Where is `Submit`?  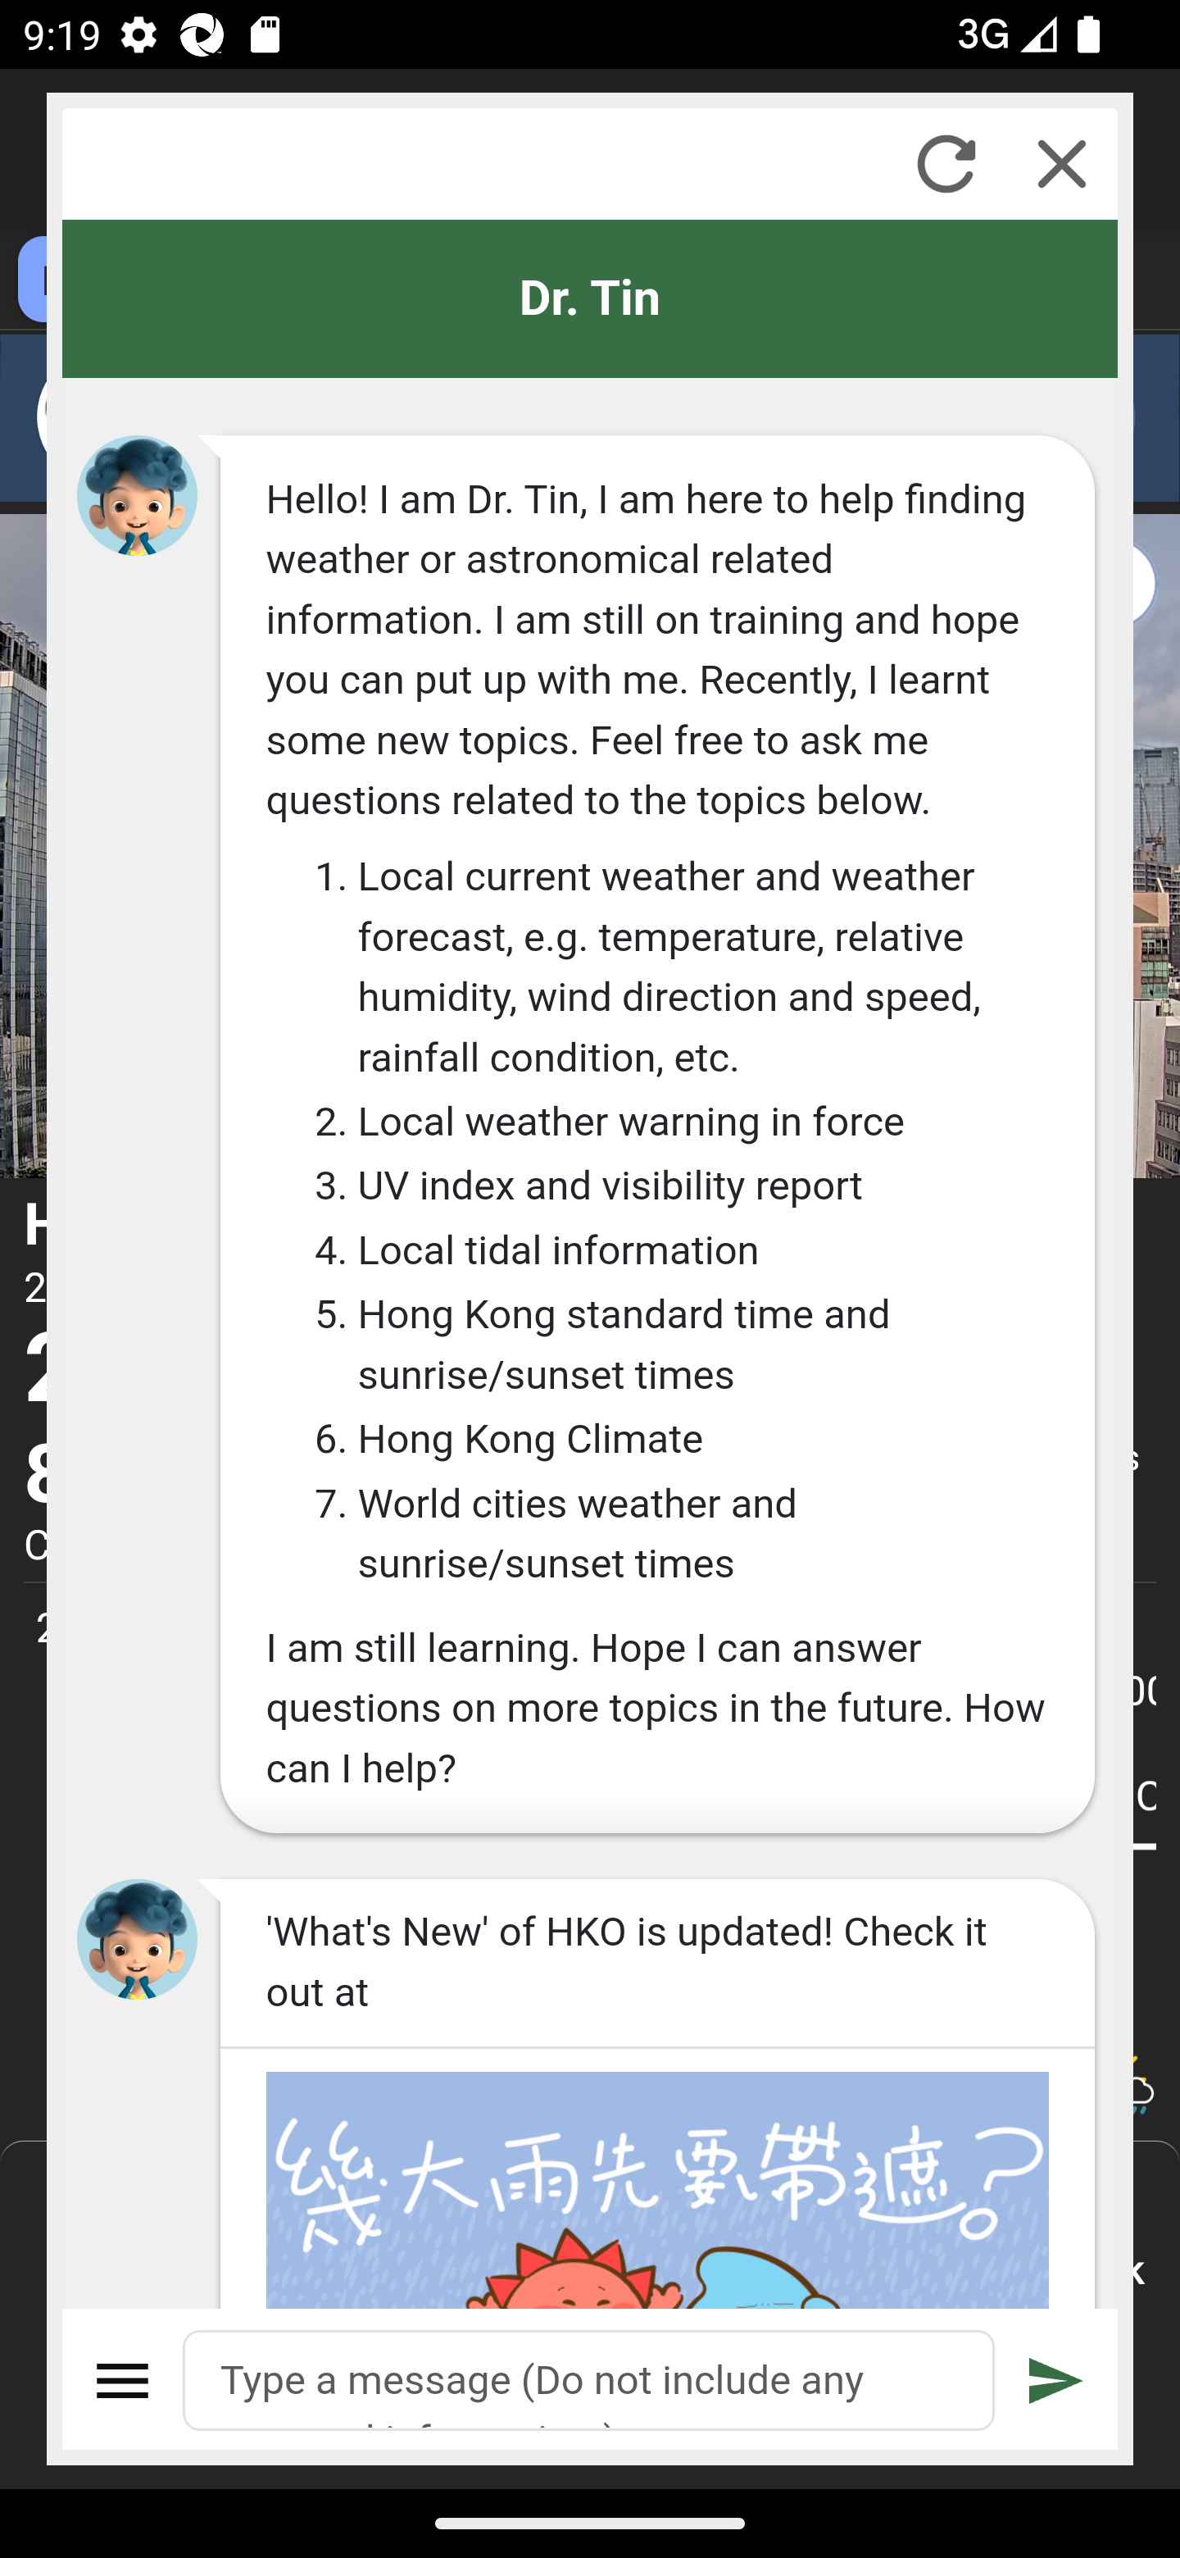
Submit is located at coordinates (1056, 2380).